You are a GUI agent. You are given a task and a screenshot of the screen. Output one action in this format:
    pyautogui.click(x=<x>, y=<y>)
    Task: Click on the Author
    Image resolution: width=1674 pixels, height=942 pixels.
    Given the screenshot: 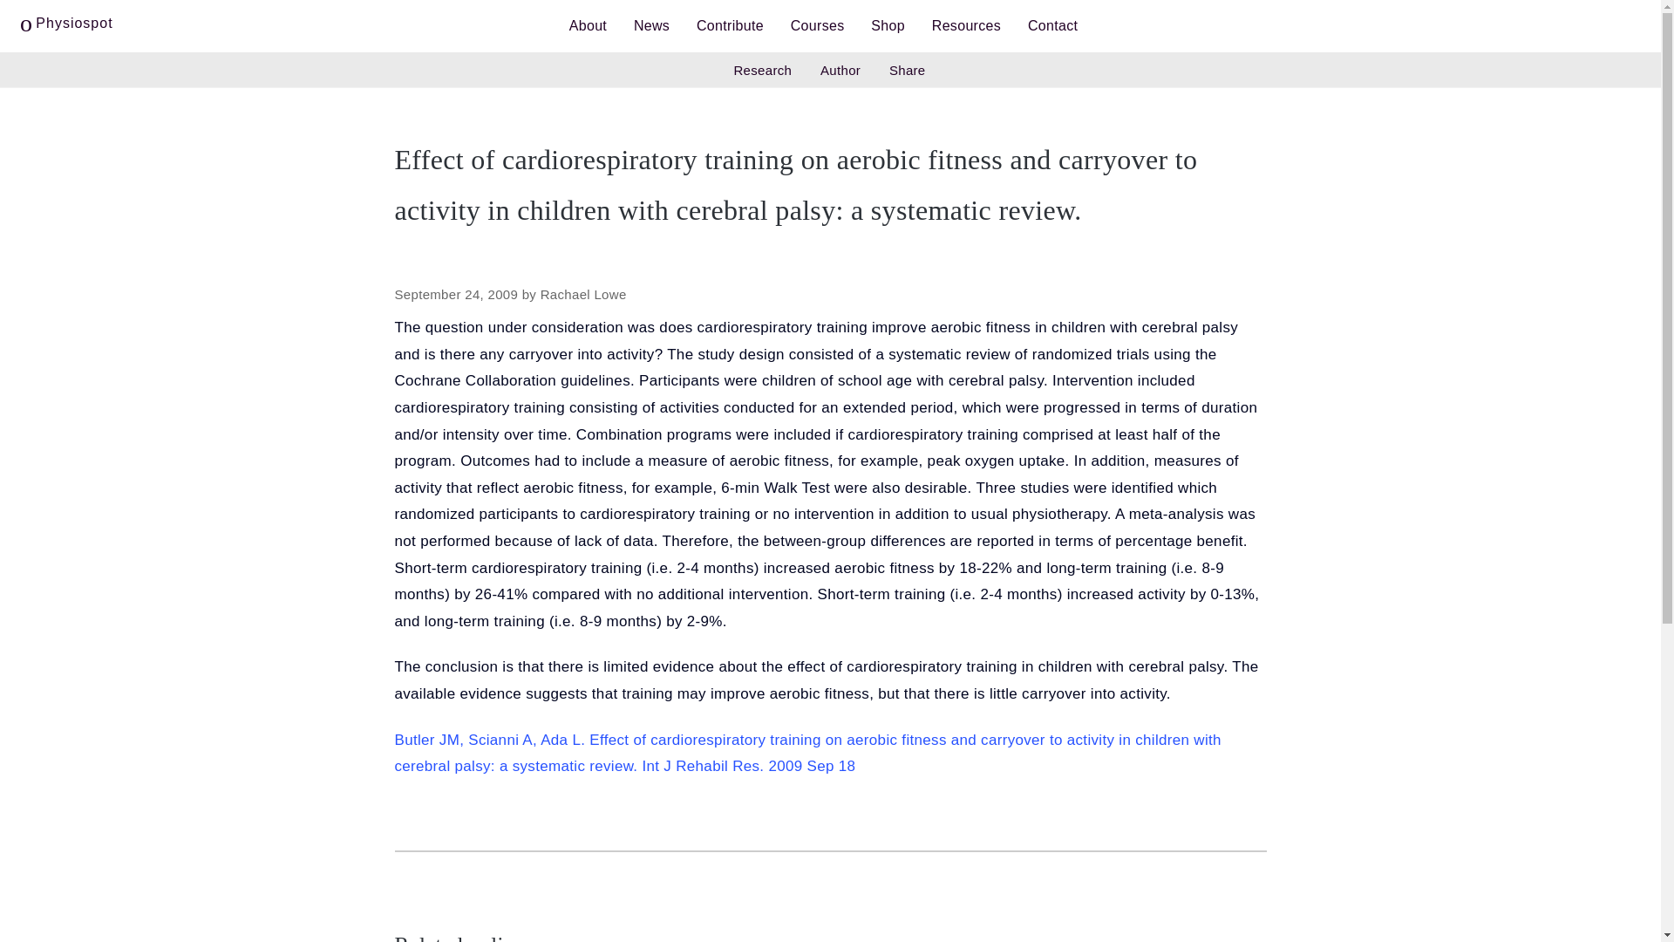 What is the action you would take?
    pyautogui.click(x=840, y=70)
    